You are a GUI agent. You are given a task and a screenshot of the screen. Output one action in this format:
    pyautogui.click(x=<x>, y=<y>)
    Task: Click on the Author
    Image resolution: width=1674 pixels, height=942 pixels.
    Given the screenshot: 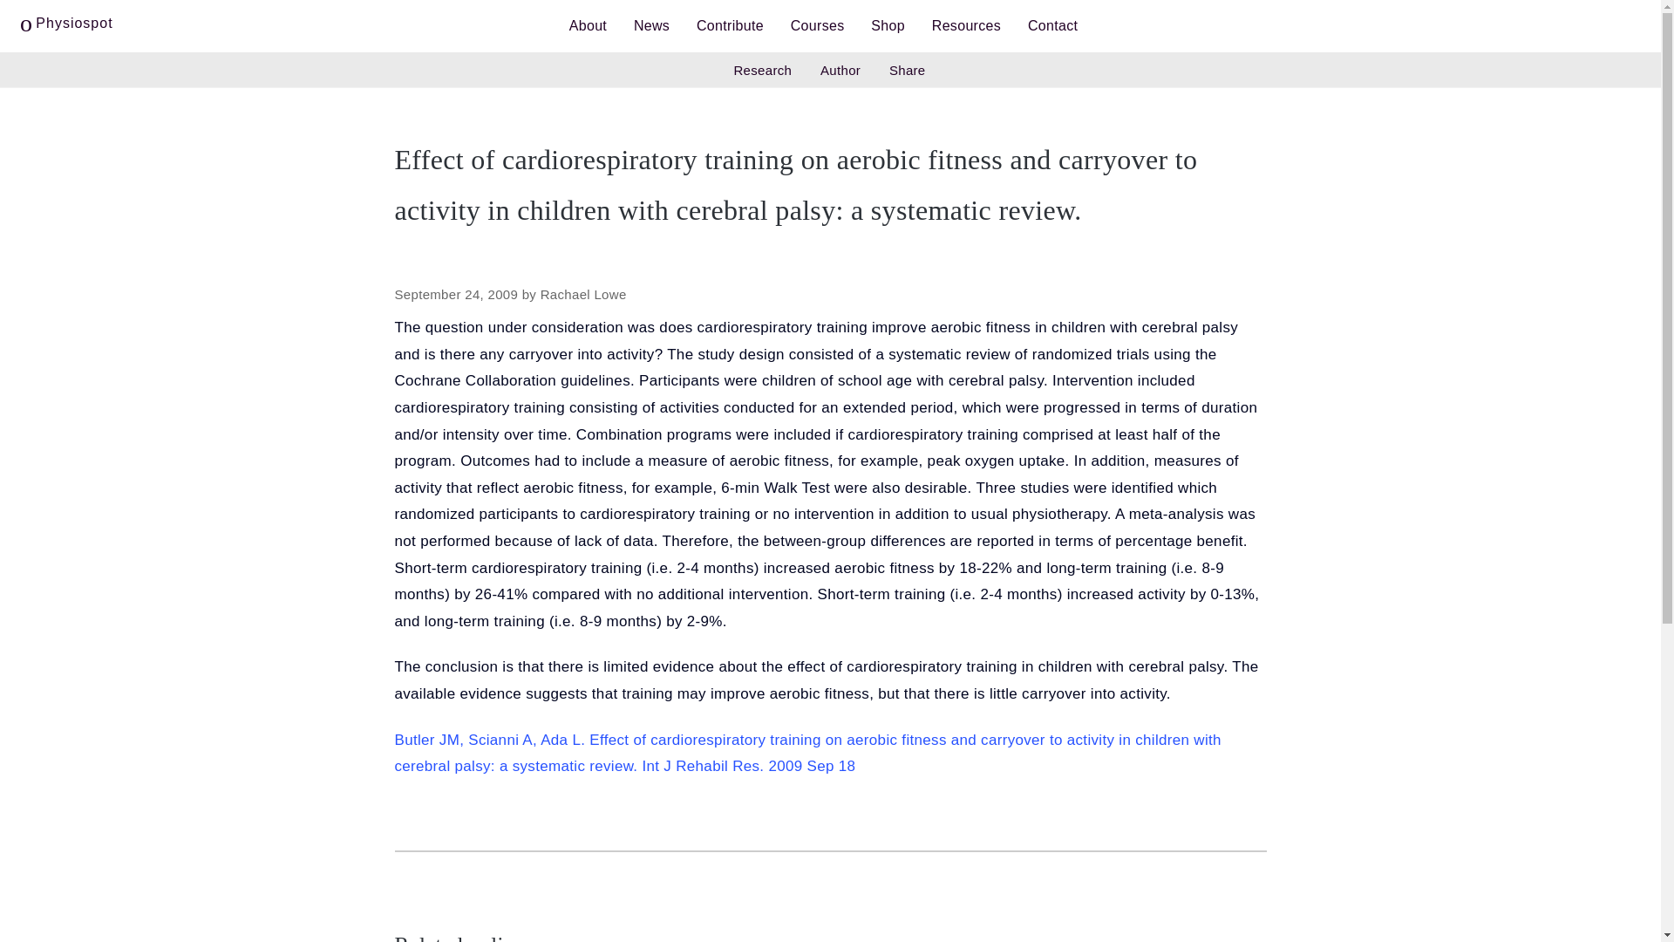 What is the action you would take?
    pyautogui.click(x=840, y=70)
    